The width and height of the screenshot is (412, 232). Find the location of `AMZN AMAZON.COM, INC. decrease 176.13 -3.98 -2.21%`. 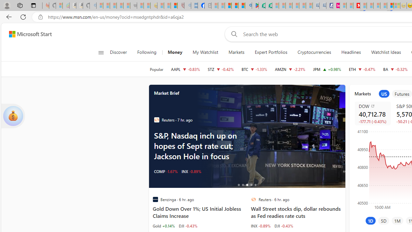

AMZN AMAZON.COM, INC. decrease 176.13 -3.98 -2.21% is located at coordinates (290, 69).